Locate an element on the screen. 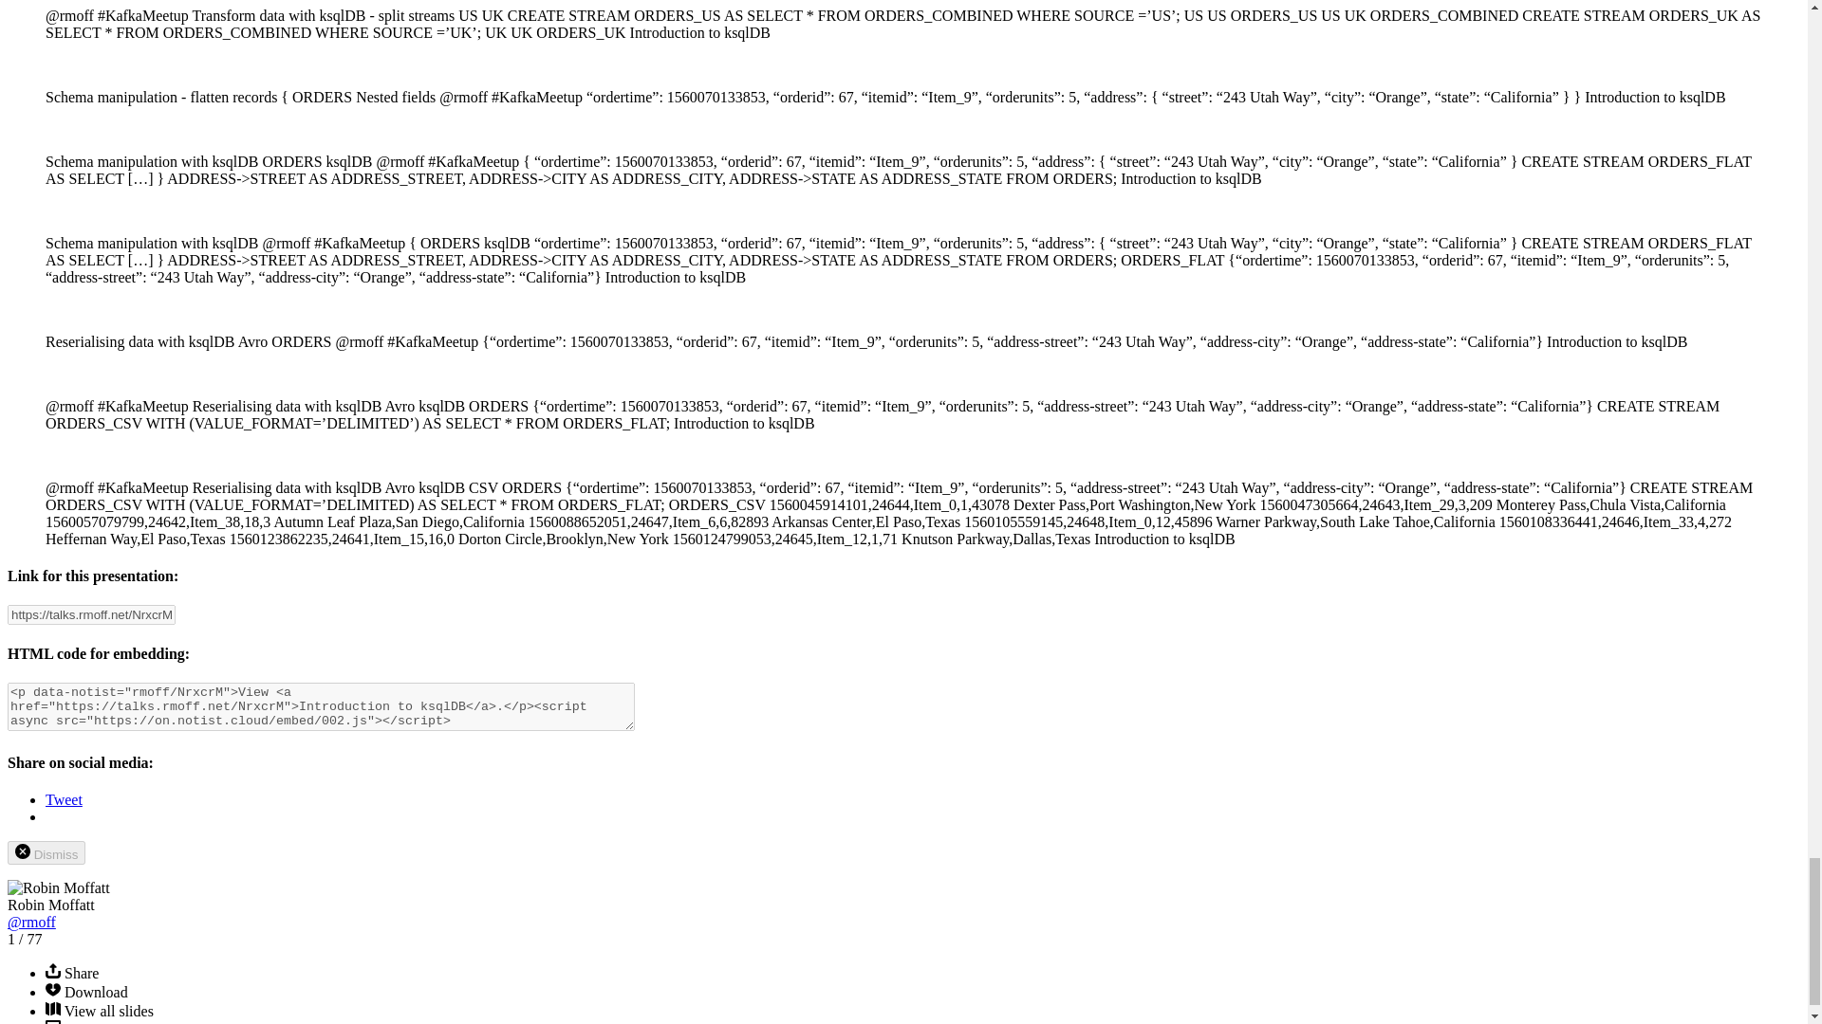 This screenshot has width=1822, height=1024. View all slides is located at coordinates (53, 1011).